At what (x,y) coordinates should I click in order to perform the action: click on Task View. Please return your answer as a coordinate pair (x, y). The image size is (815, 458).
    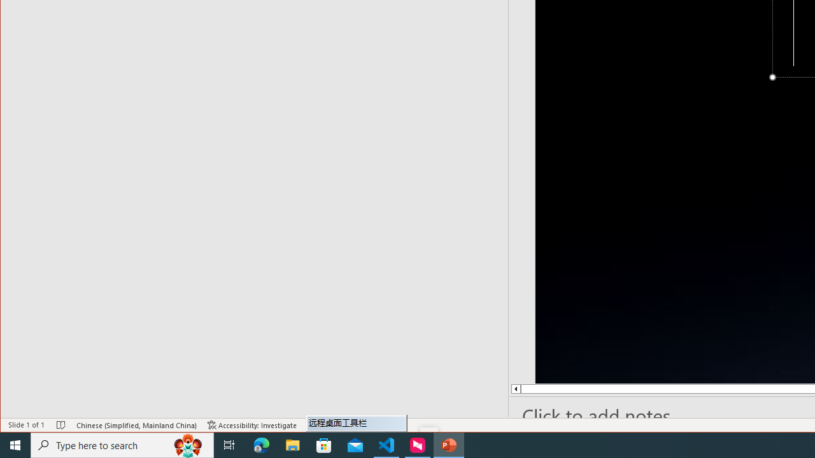
    Looking at the image, I should click on (229, 445).